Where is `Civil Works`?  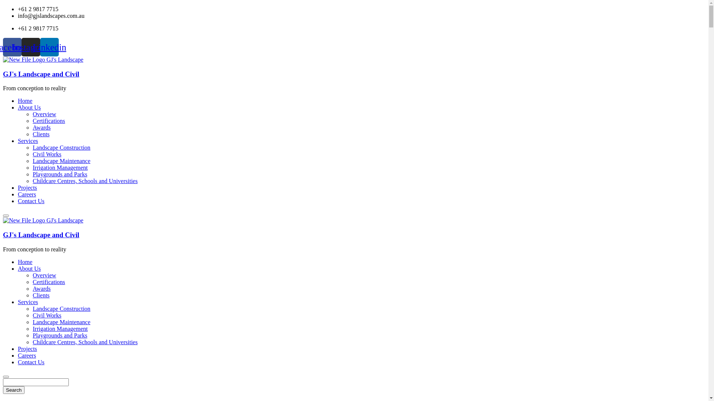
Civil Works is located at coordinates (47, 316).